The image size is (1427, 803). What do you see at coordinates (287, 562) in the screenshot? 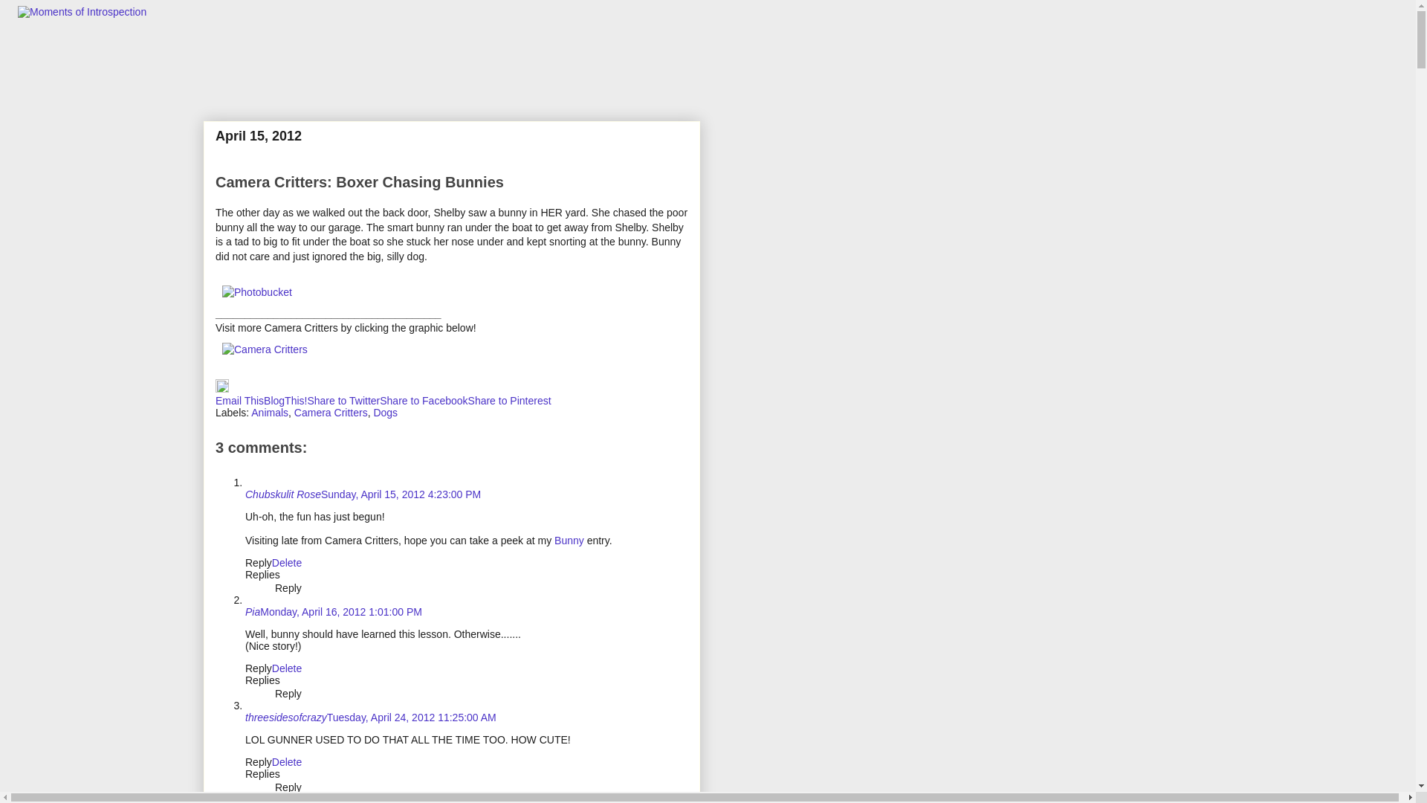
I see `Delete` at bounding box center [287, 562].